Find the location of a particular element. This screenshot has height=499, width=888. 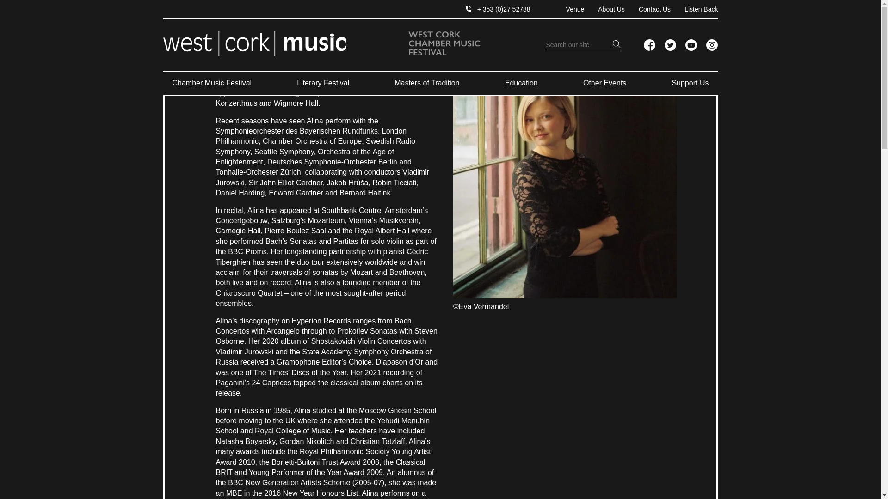

Chamber Music Festival is located at coordinates (212, 83).